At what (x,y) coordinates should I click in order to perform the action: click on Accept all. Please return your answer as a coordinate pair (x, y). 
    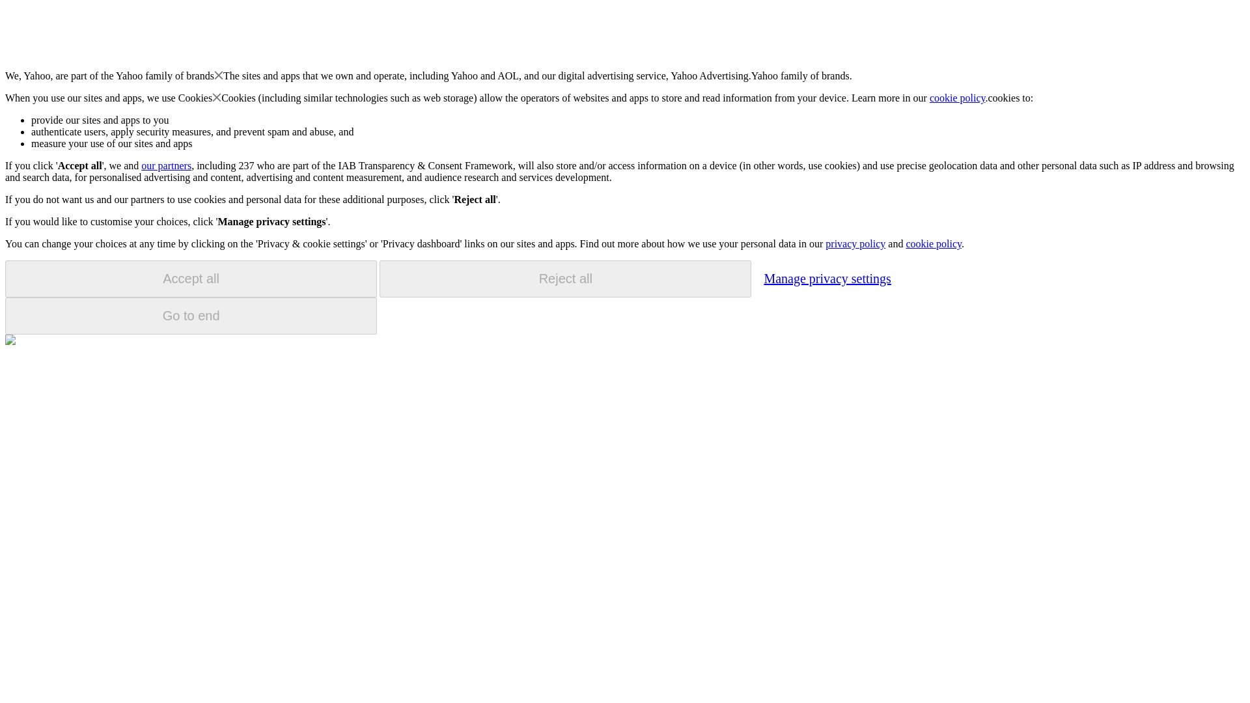
    Looking at the image, I should click on (191, 279).